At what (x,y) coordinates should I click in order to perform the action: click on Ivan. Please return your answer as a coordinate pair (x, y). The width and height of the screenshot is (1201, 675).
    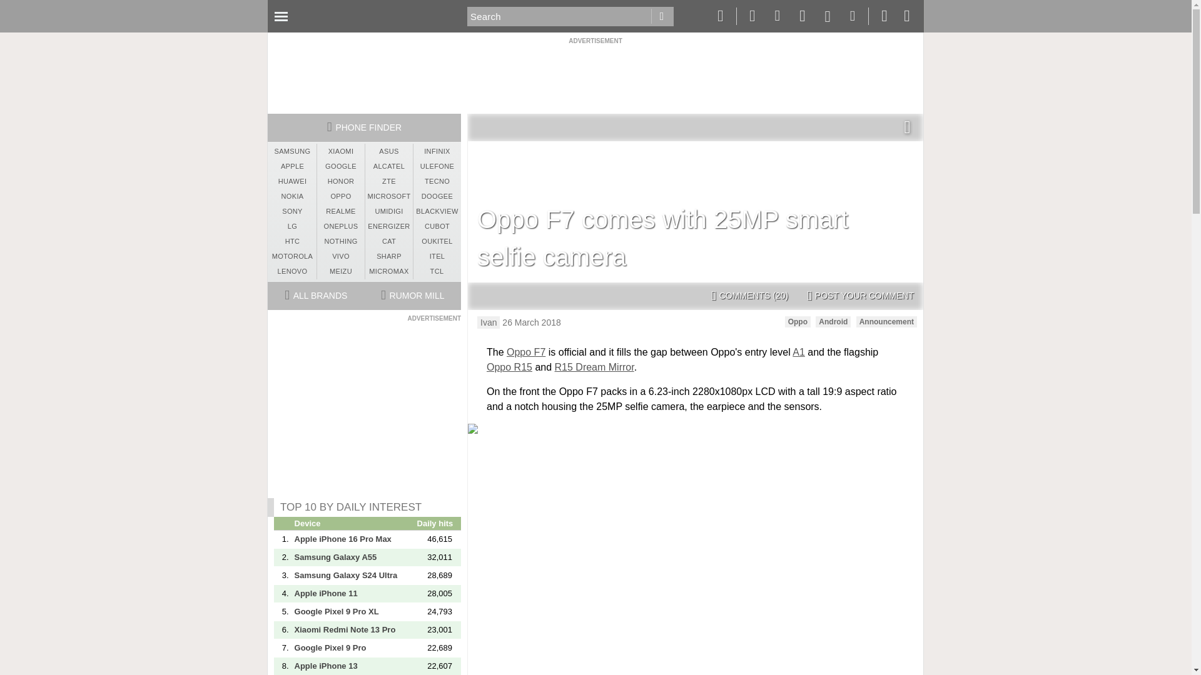
    Looking at the image, I should click on (488, 322).